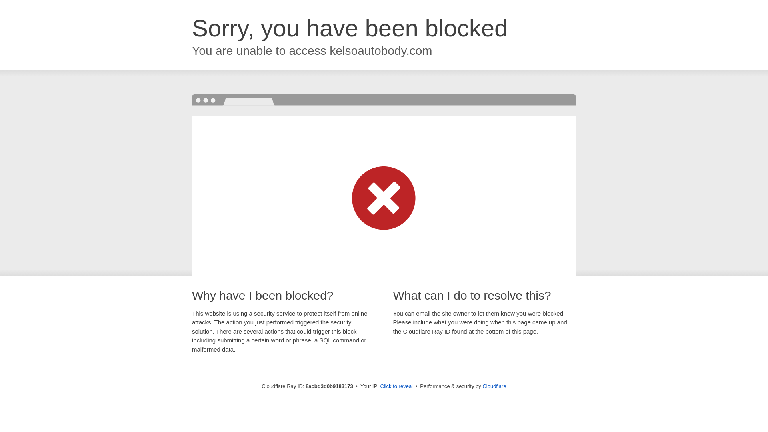  Describe the element at coordinates (396, 386) in the screenshot. I see `Click to reveal` at that location.